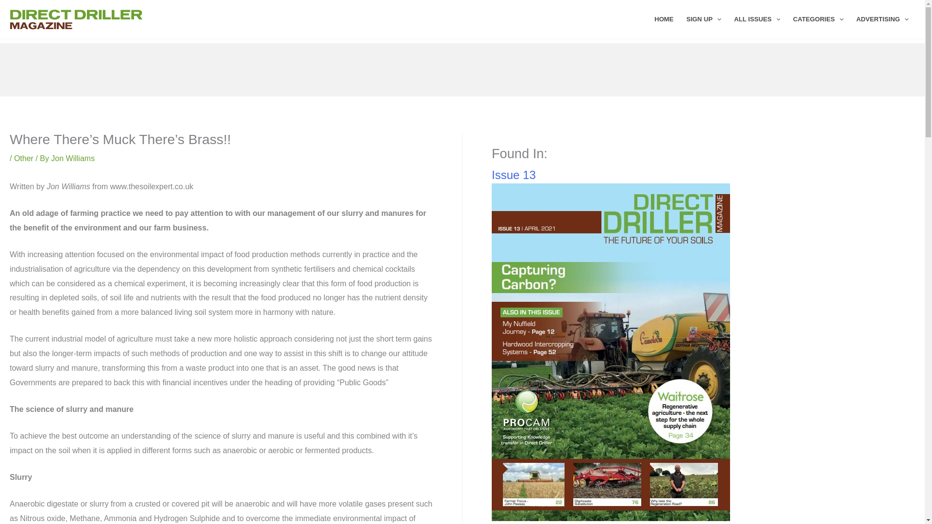 The image size is (932, 524). What do you see at coordinates (882, 19) in the screenshot?
I see `ADVERTISING` at bounding box center [882, 19].